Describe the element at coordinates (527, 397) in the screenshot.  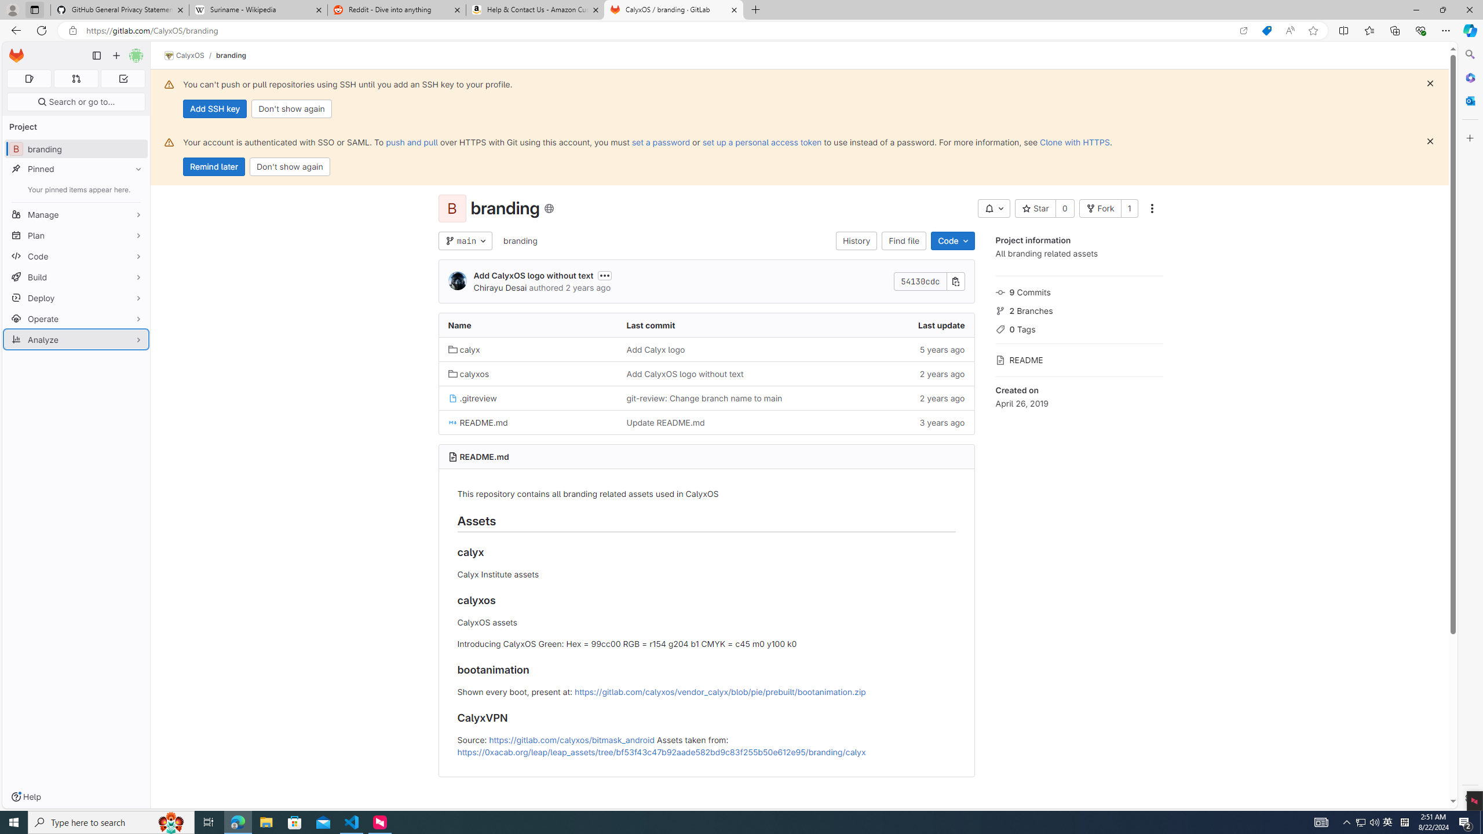
I see `.gitreview` at that location.